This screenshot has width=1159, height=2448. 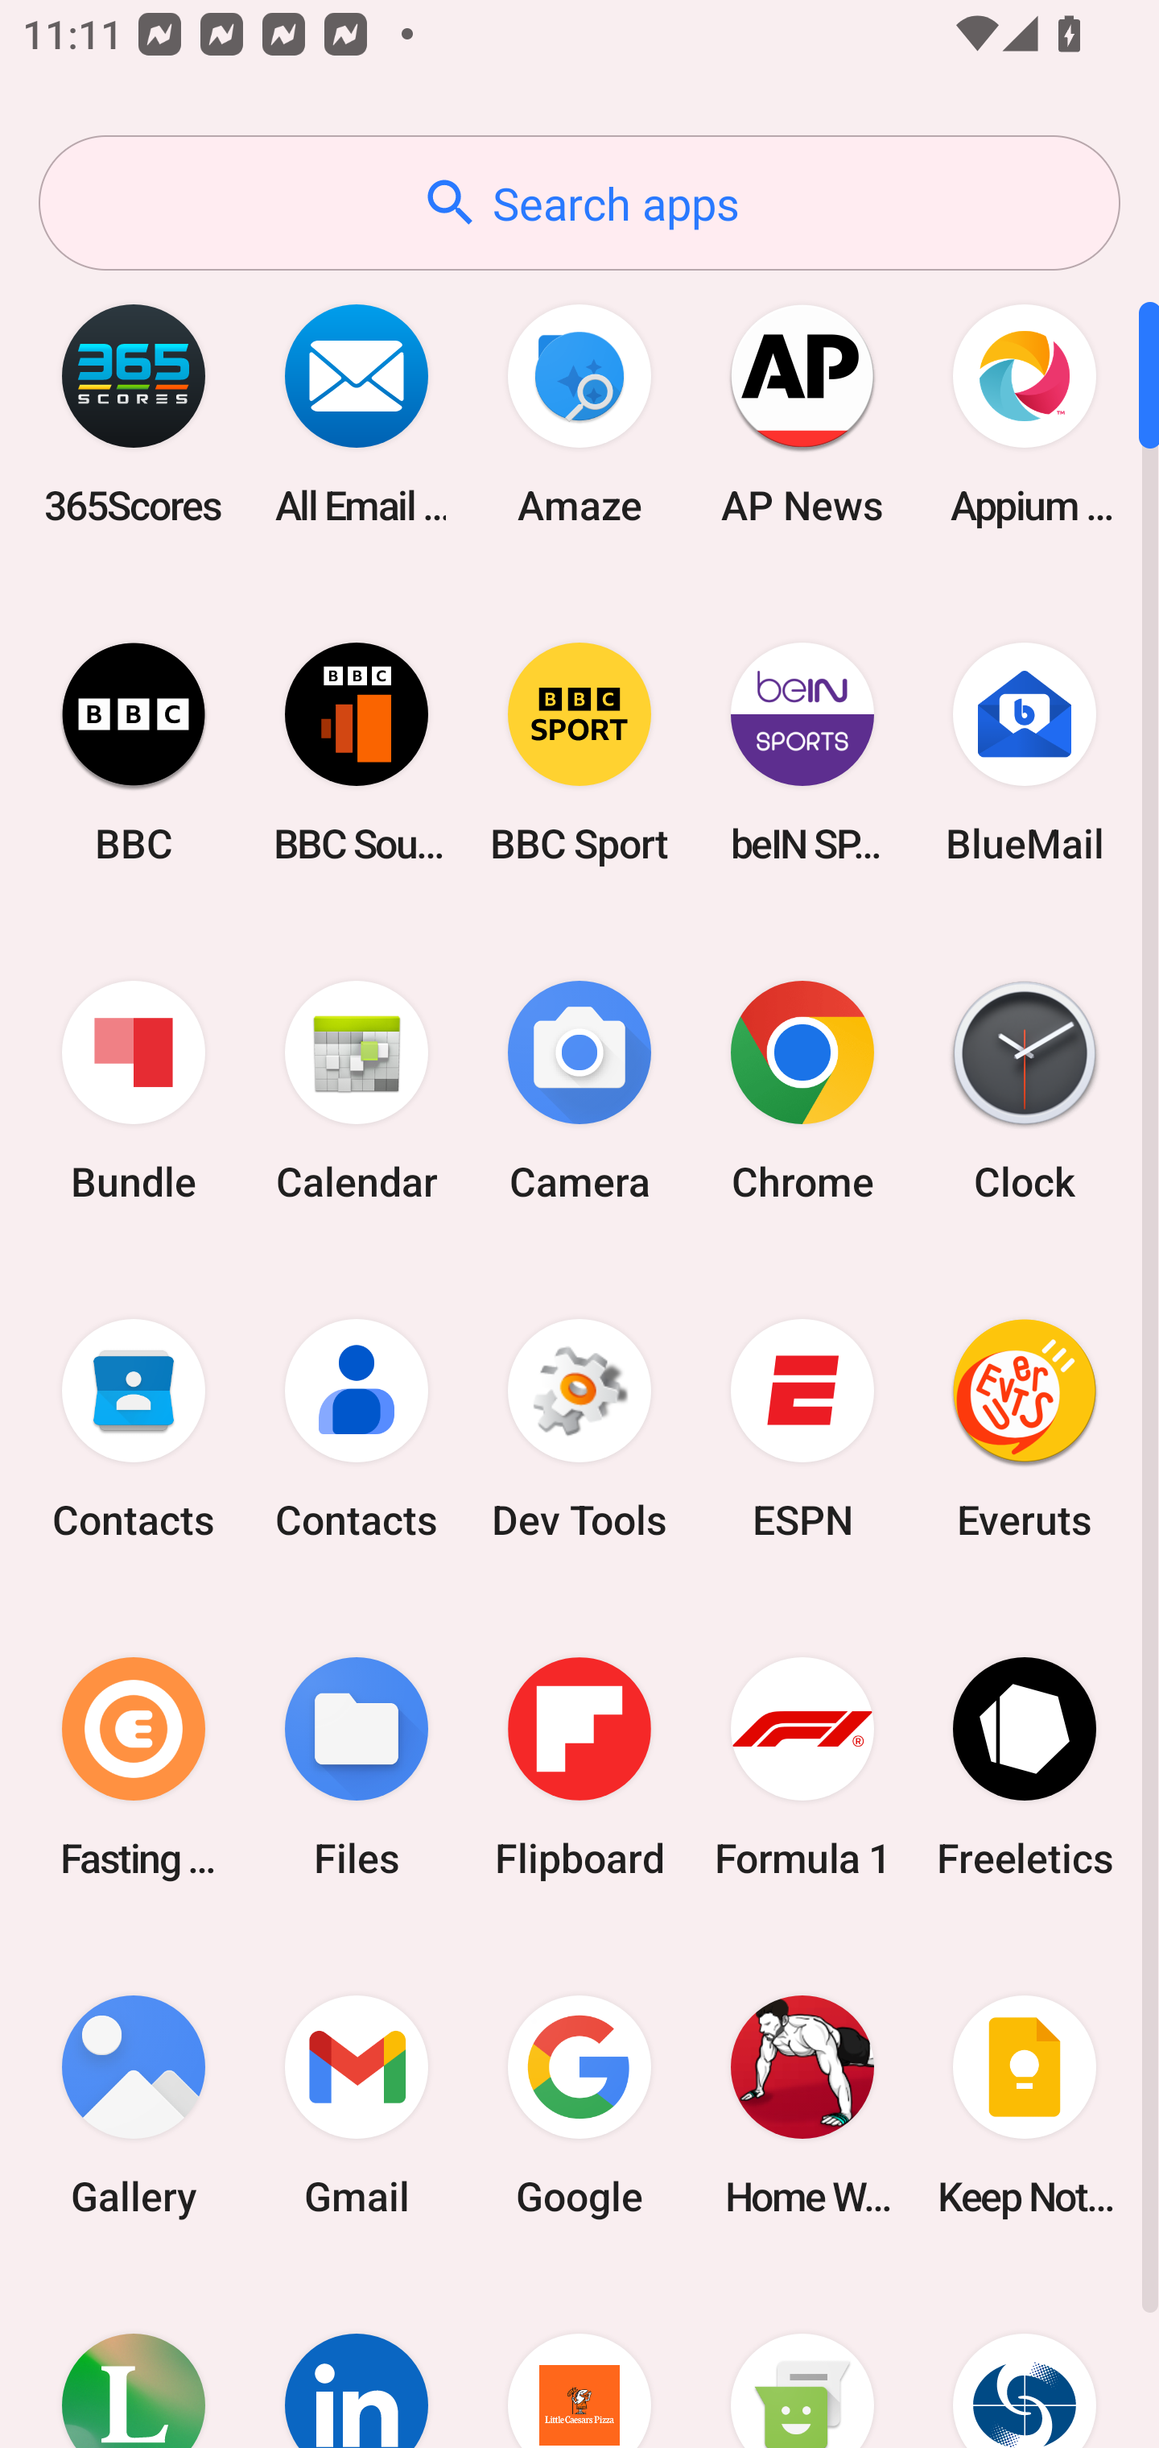 What do you see at coordinates (579, 1429) in the screenshot?
I see `Dev Tools` at bounding box center [579, 1429].